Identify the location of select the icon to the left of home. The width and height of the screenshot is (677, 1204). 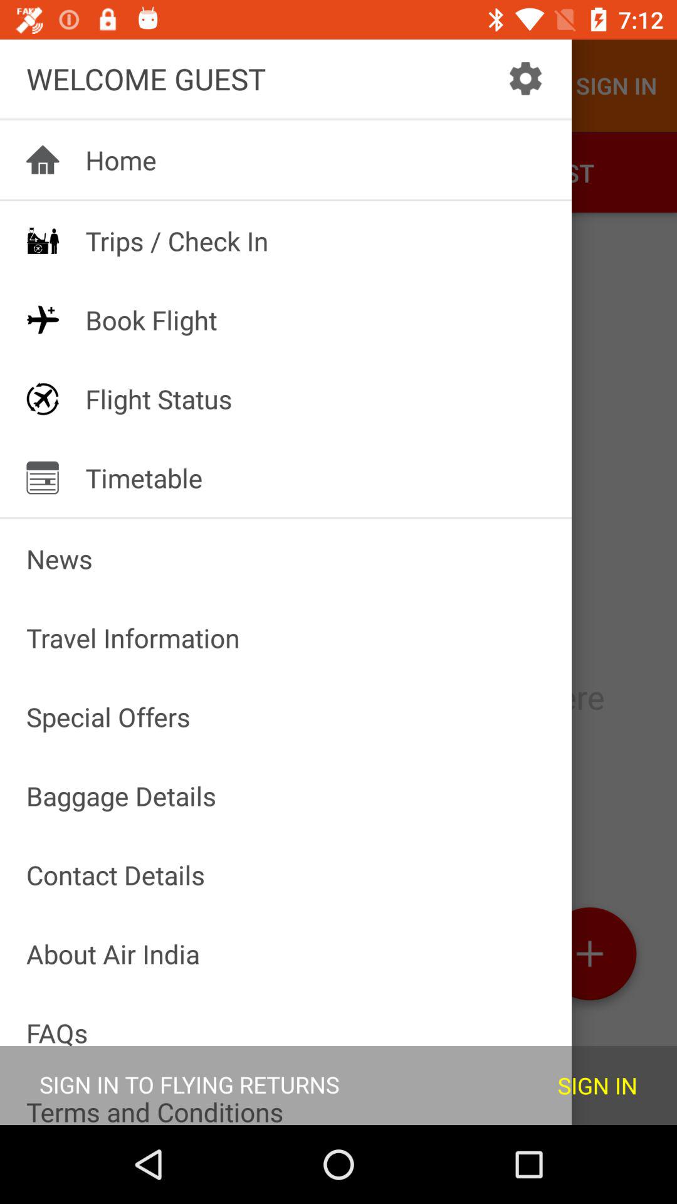
(43, 159).